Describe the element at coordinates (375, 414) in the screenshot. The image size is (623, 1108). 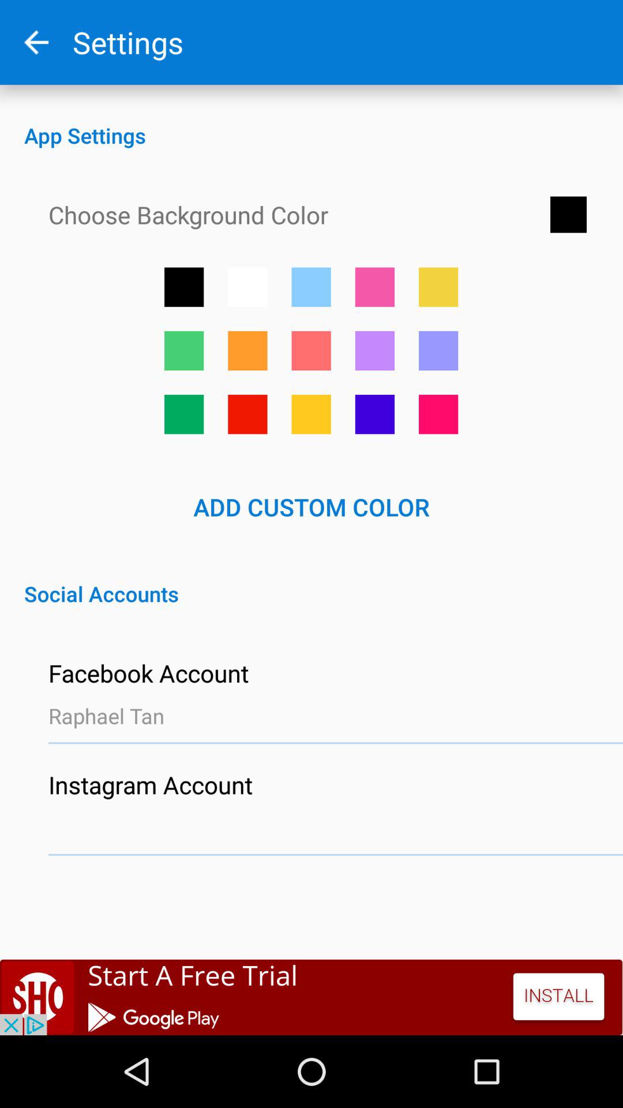
I see `change the background color` at that location.